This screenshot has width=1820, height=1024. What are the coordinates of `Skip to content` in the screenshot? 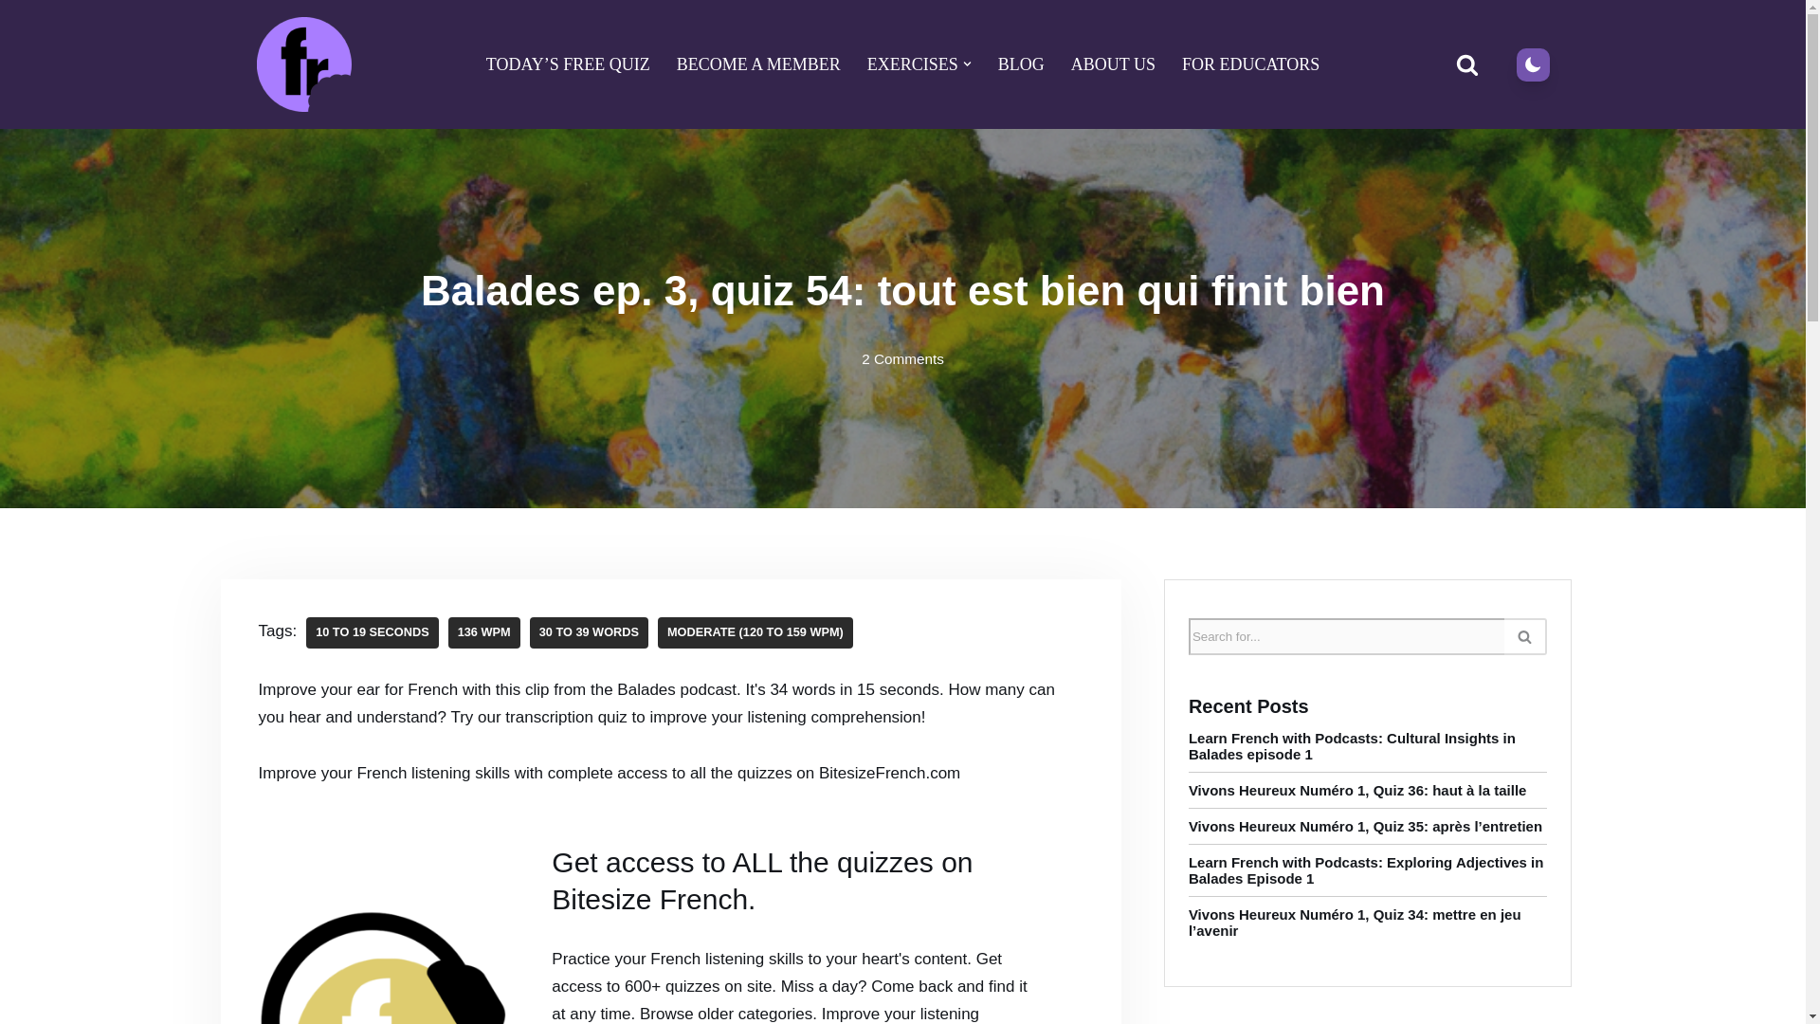 It's located at (14, 40).